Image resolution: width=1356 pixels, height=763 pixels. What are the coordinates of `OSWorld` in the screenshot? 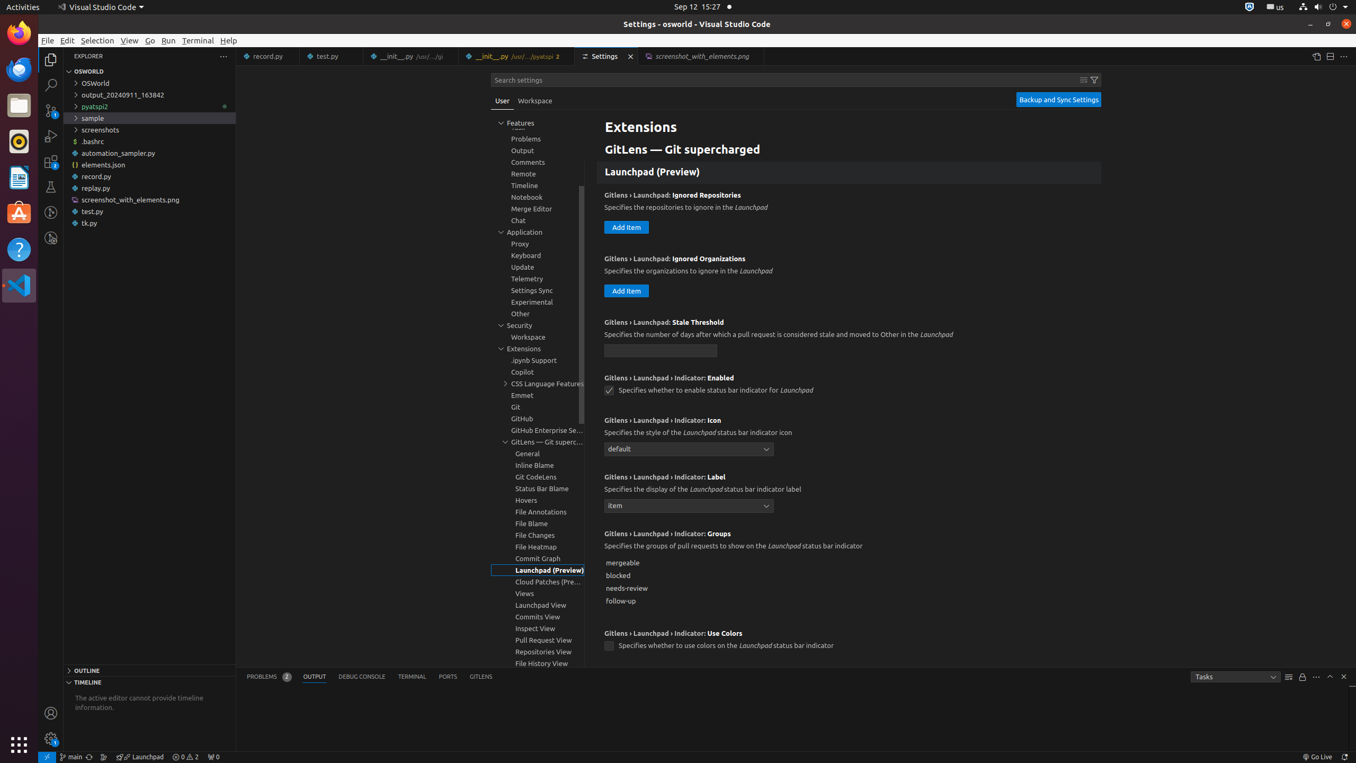 It's located at (149, 83).